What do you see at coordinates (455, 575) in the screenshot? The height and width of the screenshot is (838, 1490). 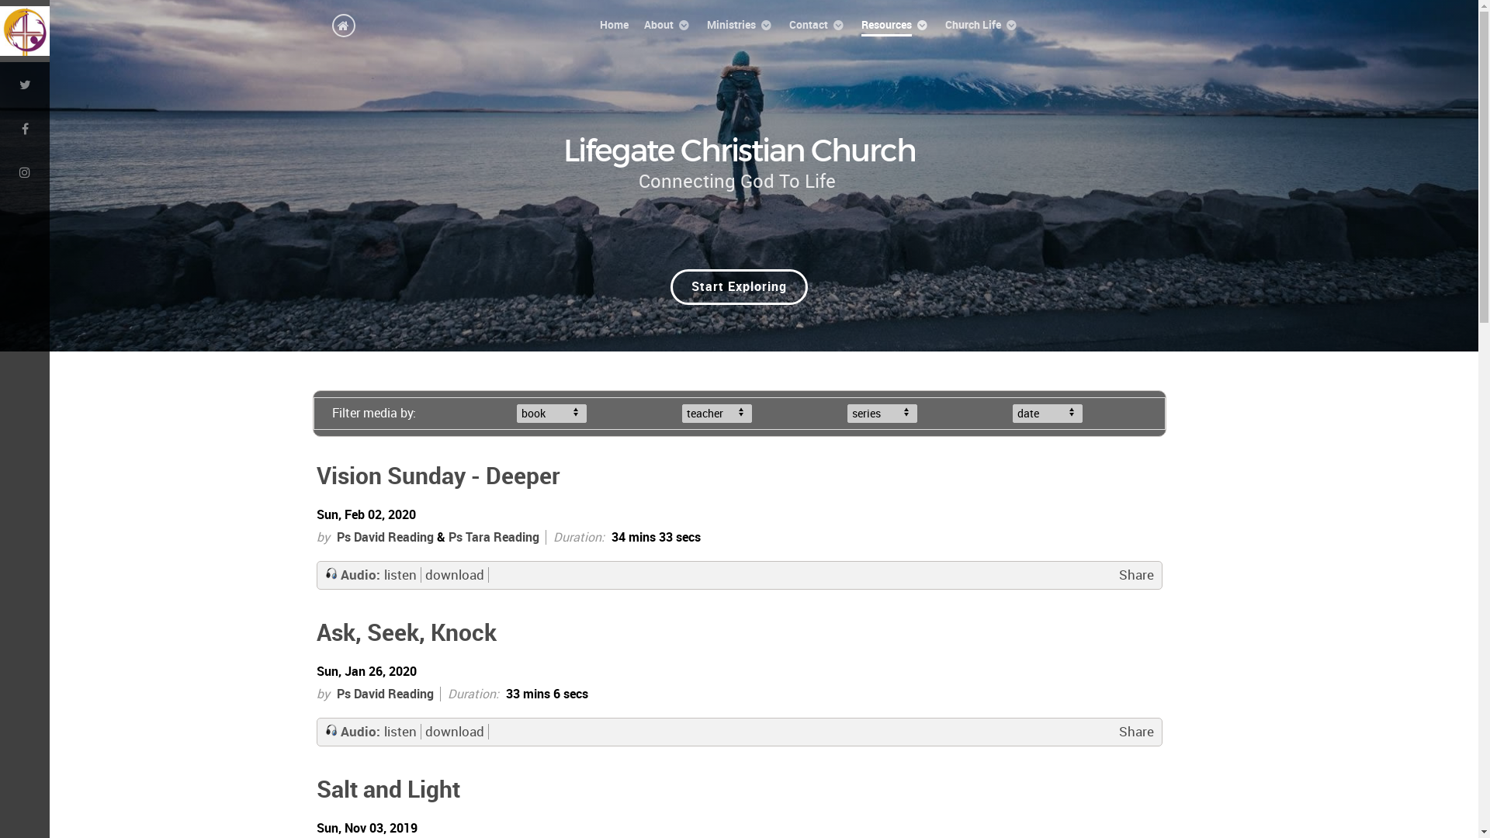 I see `download` at bounding box center [455, 575].